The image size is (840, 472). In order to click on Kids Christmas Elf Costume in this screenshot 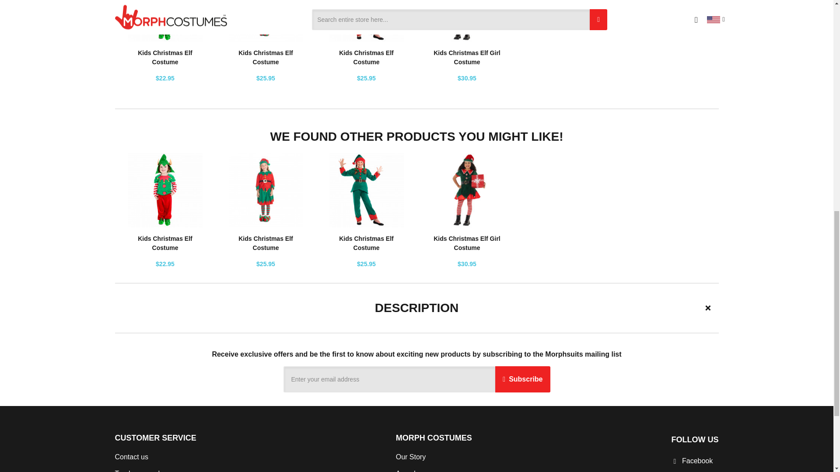, I will do `click(164, 243)`.